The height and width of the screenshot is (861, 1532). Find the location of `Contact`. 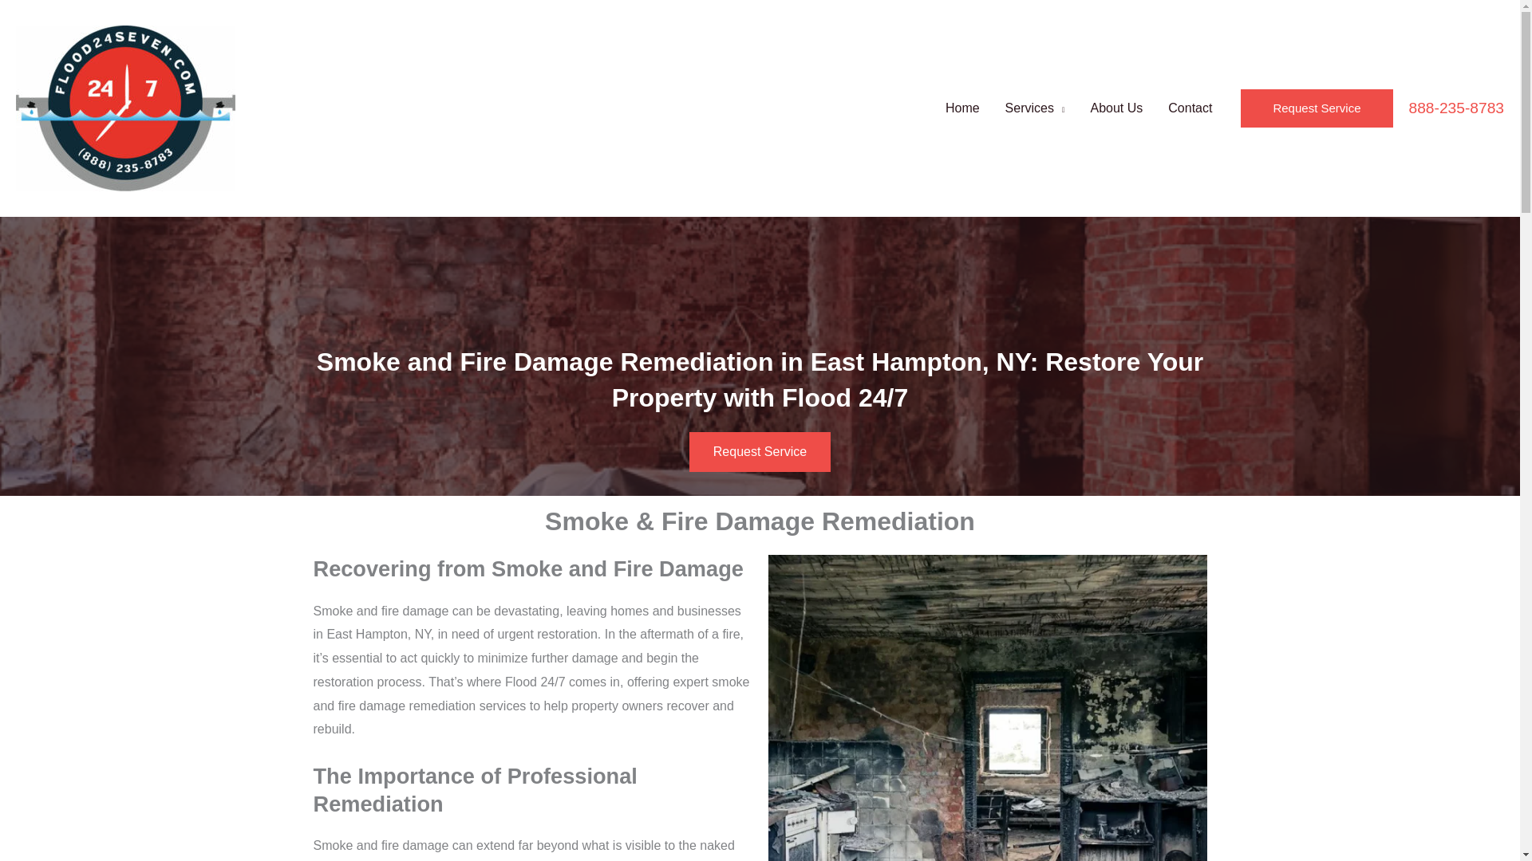

Contact is located at coordinates (1189, 108).